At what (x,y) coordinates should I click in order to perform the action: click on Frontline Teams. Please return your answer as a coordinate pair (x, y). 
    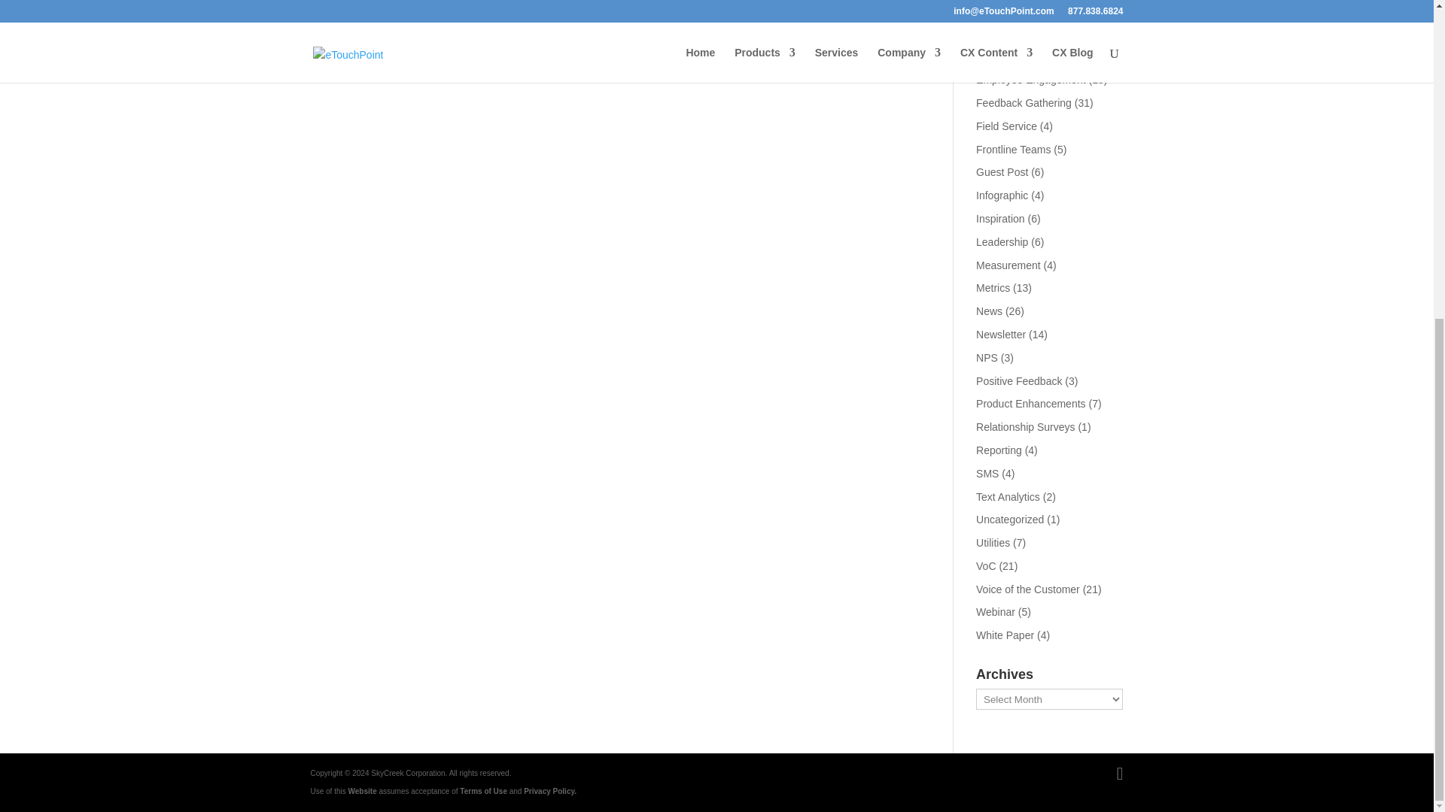
    Looking at the image, I should click on (1013, 150).